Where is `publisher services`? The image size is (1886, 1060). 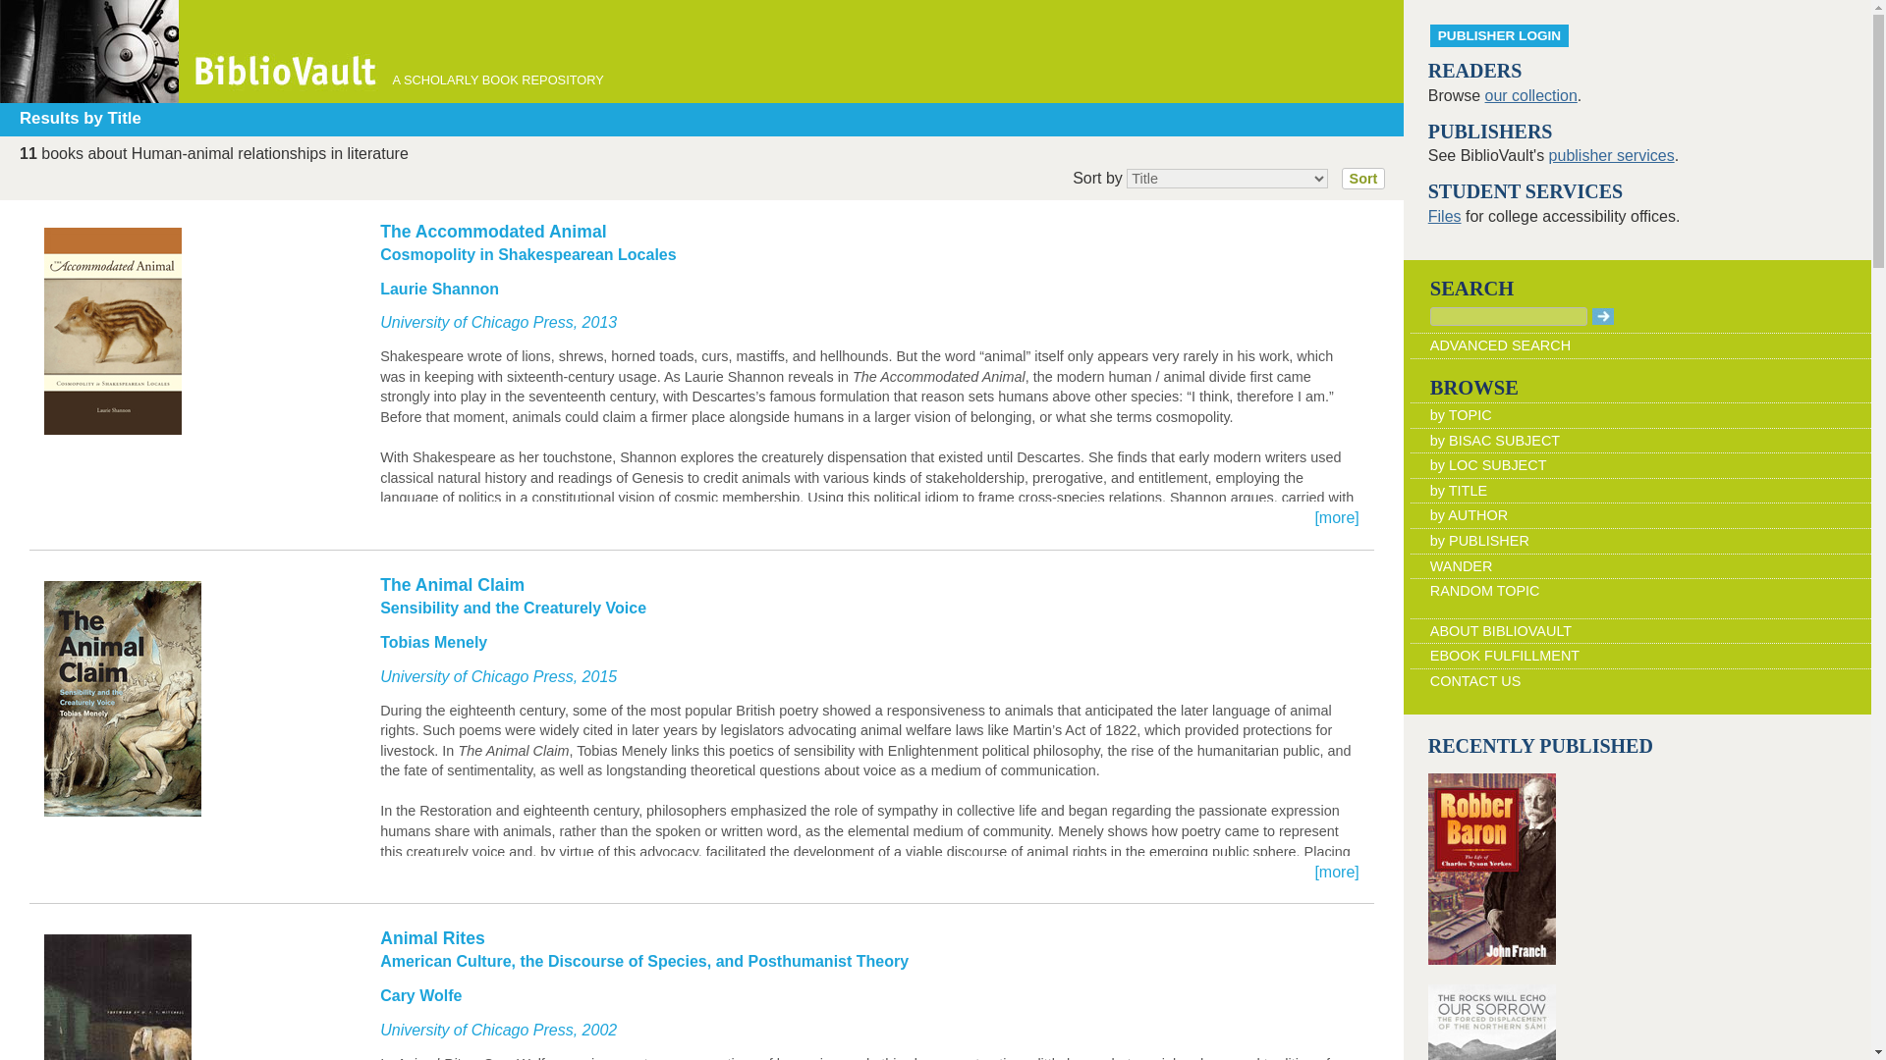 publisher services is located at coordinates (1611, 155).